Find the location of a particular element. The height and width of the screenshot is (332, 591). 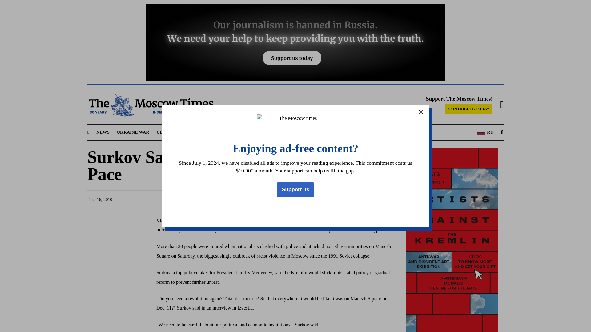

OPINION is located at coordinates (287, 132).